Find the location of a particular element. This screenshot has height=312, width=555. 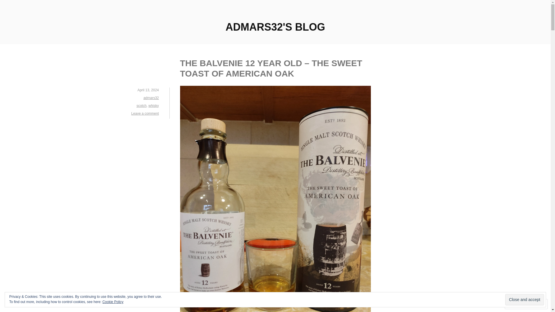

April 13, 2024 is located at coordinates (148, 90).